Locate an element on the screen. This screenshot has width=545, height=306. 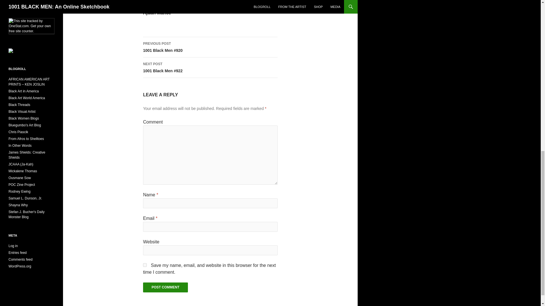
yes is located at coordinates (145, 265).